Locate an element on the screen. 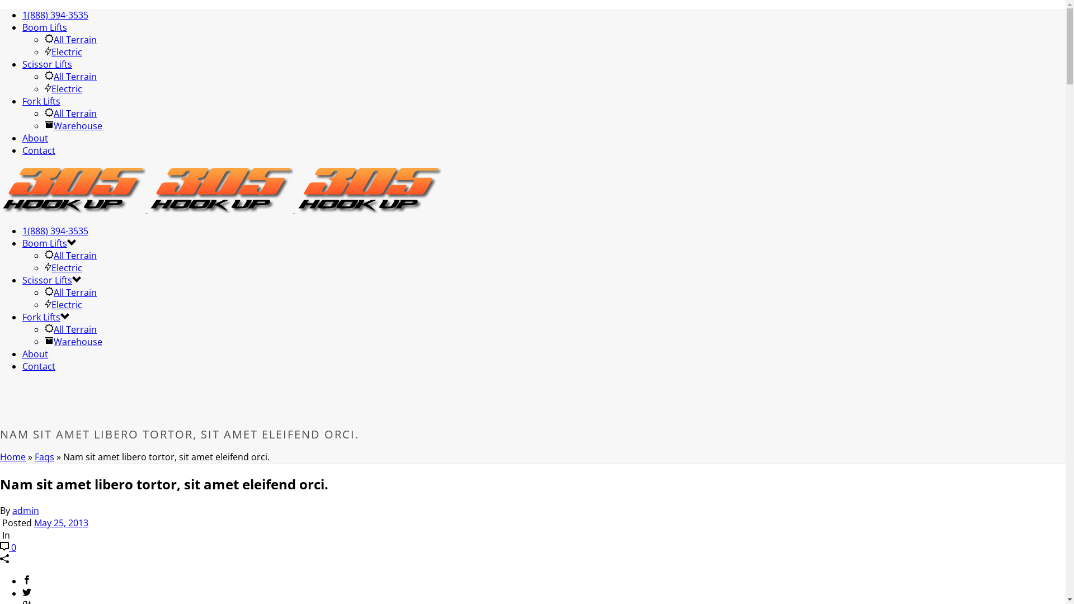 The image size is (1074, 604). All Terrain is located at coordinates (70, 114).